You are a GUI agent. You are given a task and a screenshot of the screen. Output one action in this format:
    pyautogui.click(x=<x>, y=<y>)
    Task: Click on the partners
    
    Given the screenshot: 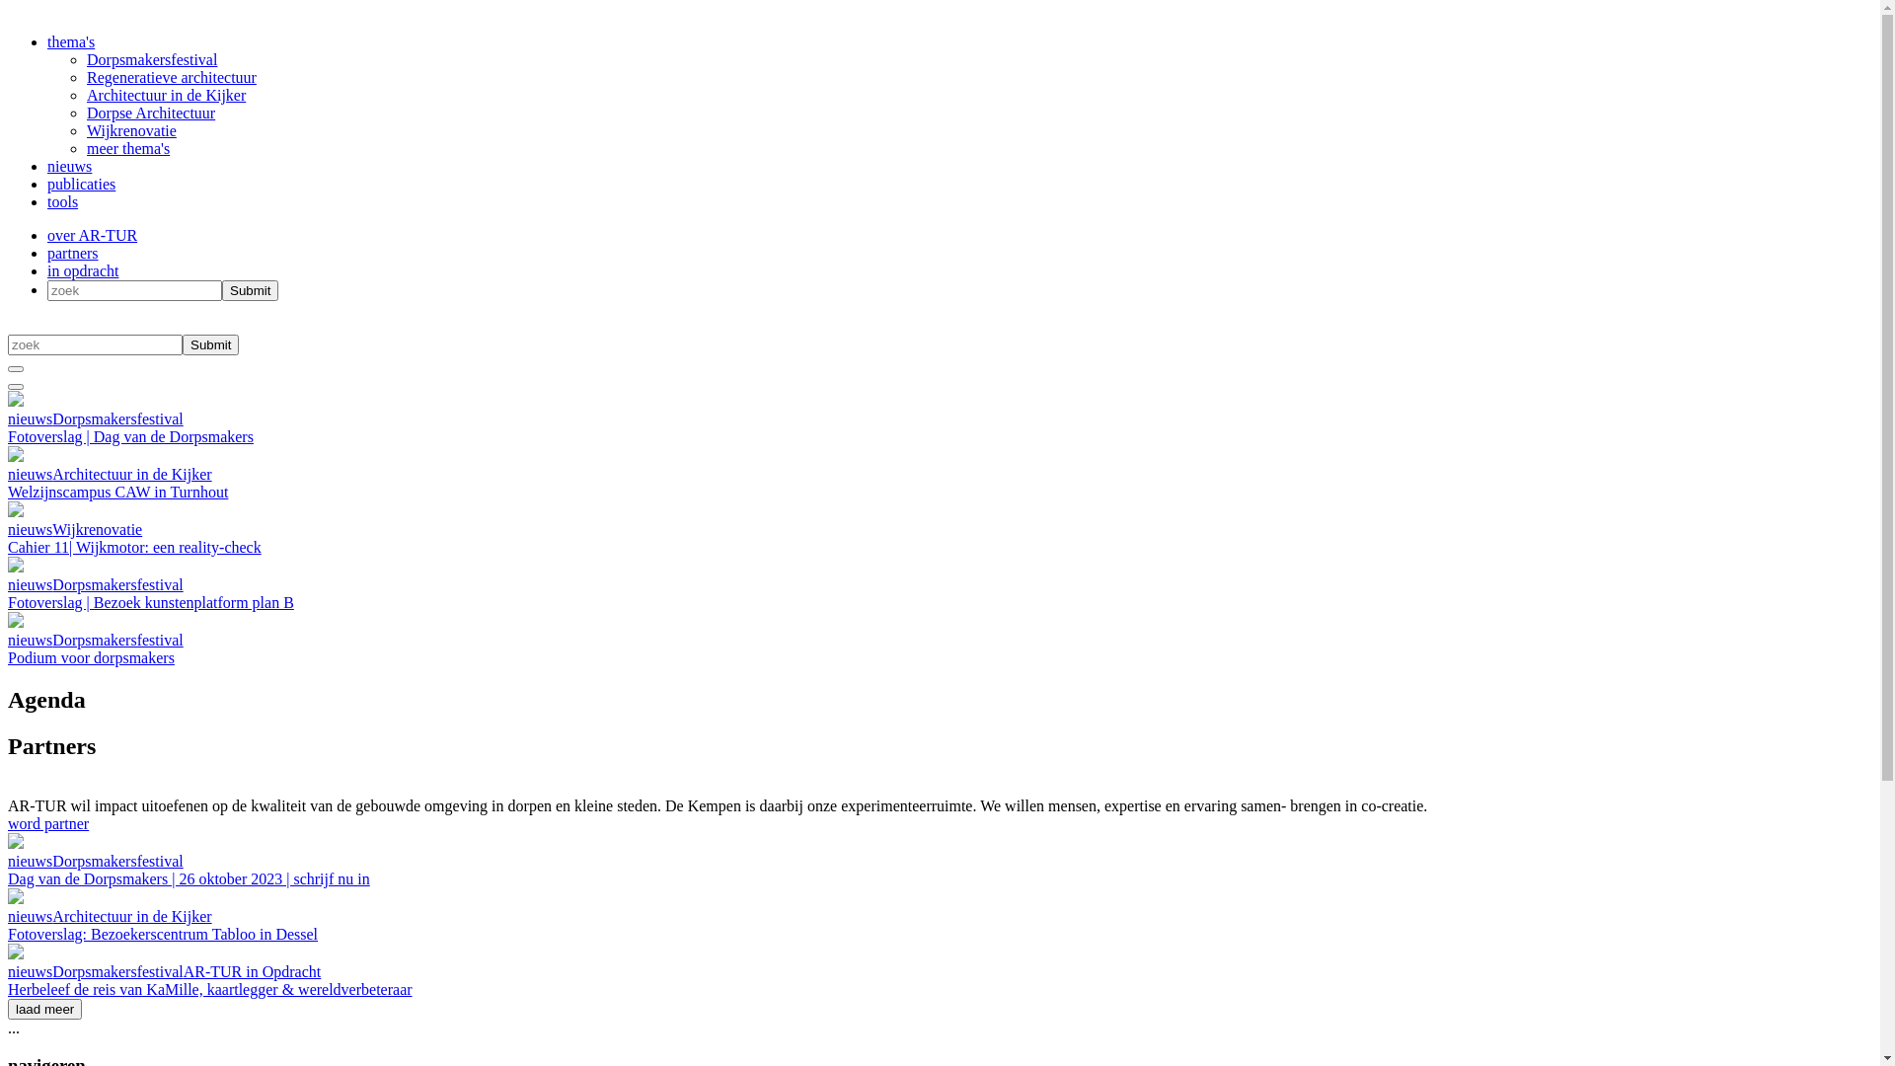 What is the action you would take?
    pyautogui.click(x=73, y=253)
    